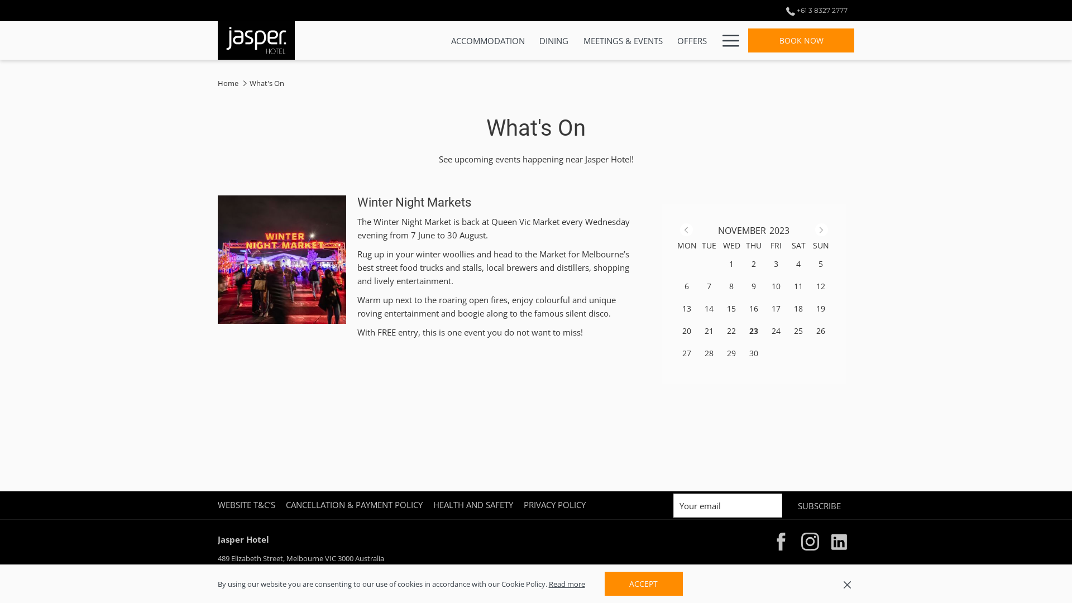  I want to click on +61 3 8327 2777, so click(813, 10).